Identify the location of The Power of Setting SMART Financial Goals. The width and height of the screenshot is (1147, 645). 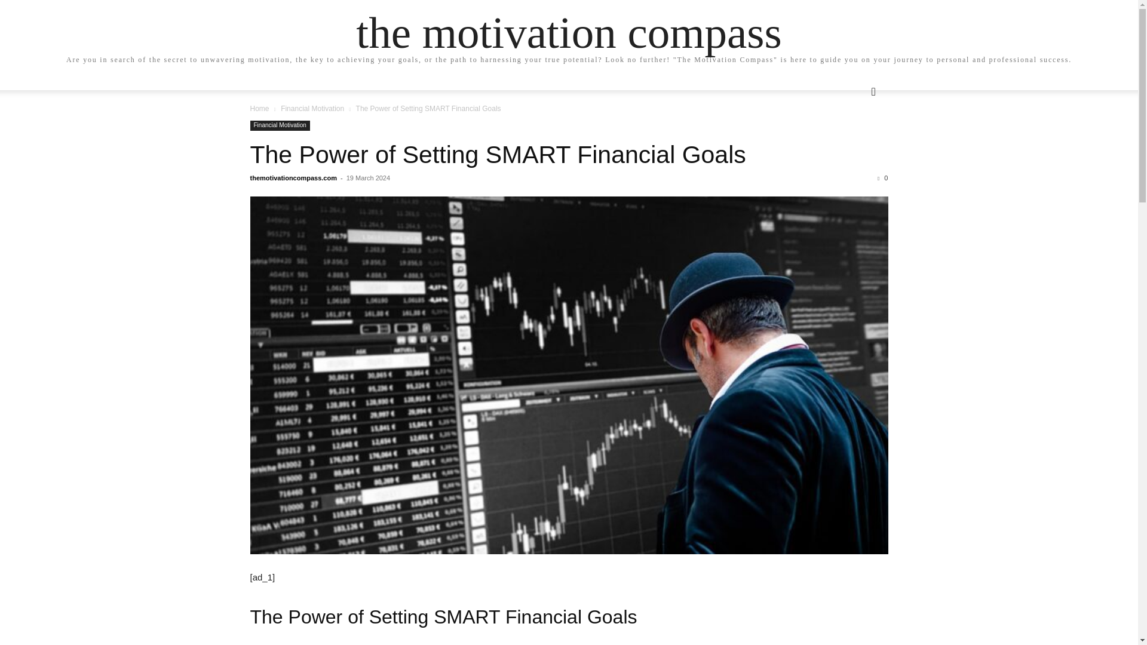
(498, 154).